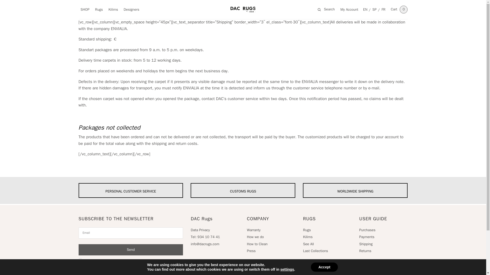  What do you see at coordinates (287, 269) in the screenshot?
I see `settings` at bounding box center [287, 269].